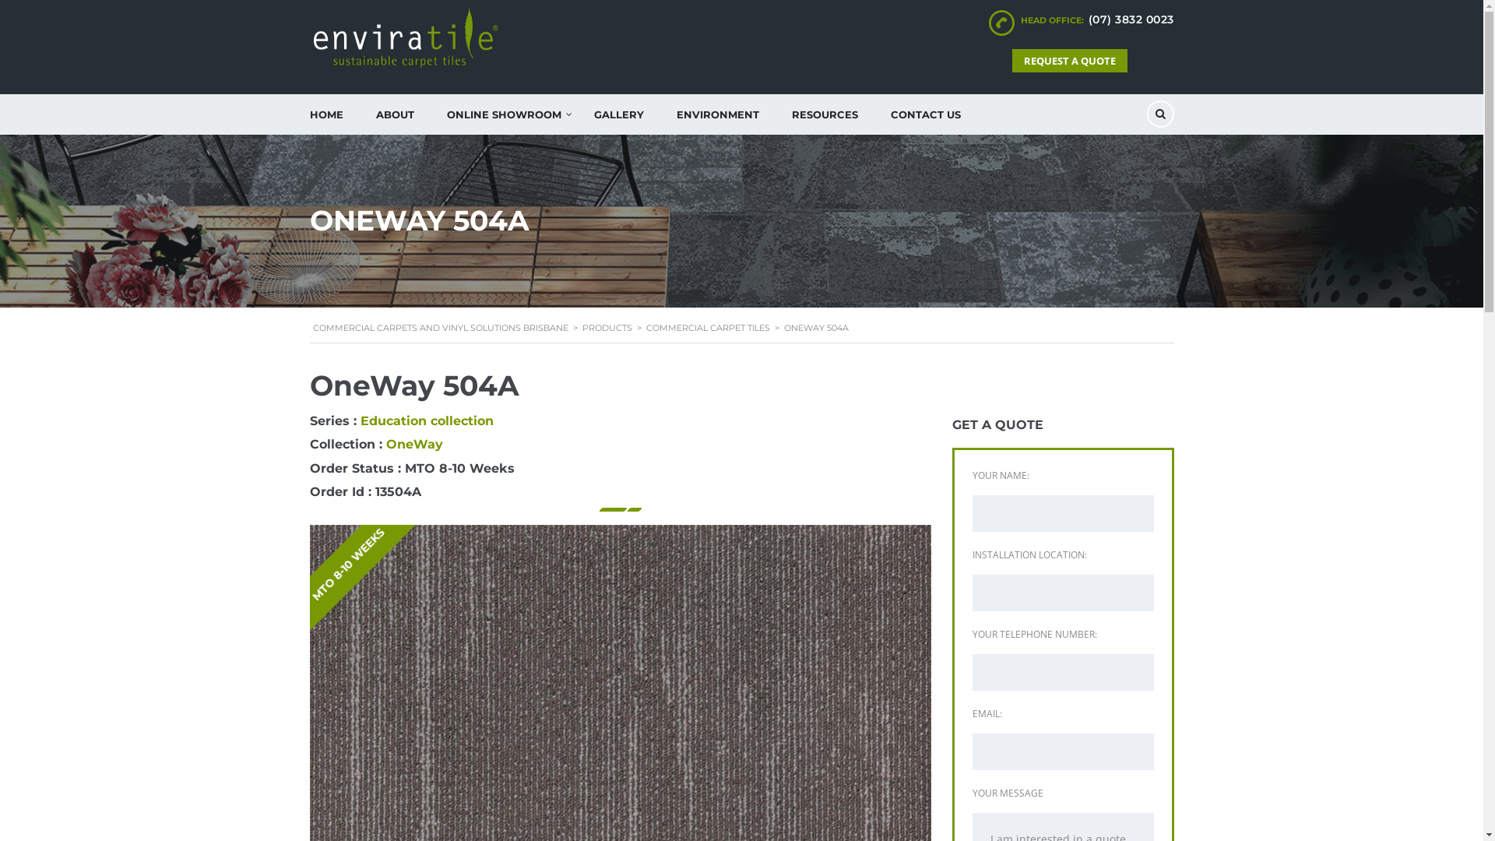 This screenshot has width=1495, height=841. I want to click on (07) 3832 0023, so click(1131, 19).